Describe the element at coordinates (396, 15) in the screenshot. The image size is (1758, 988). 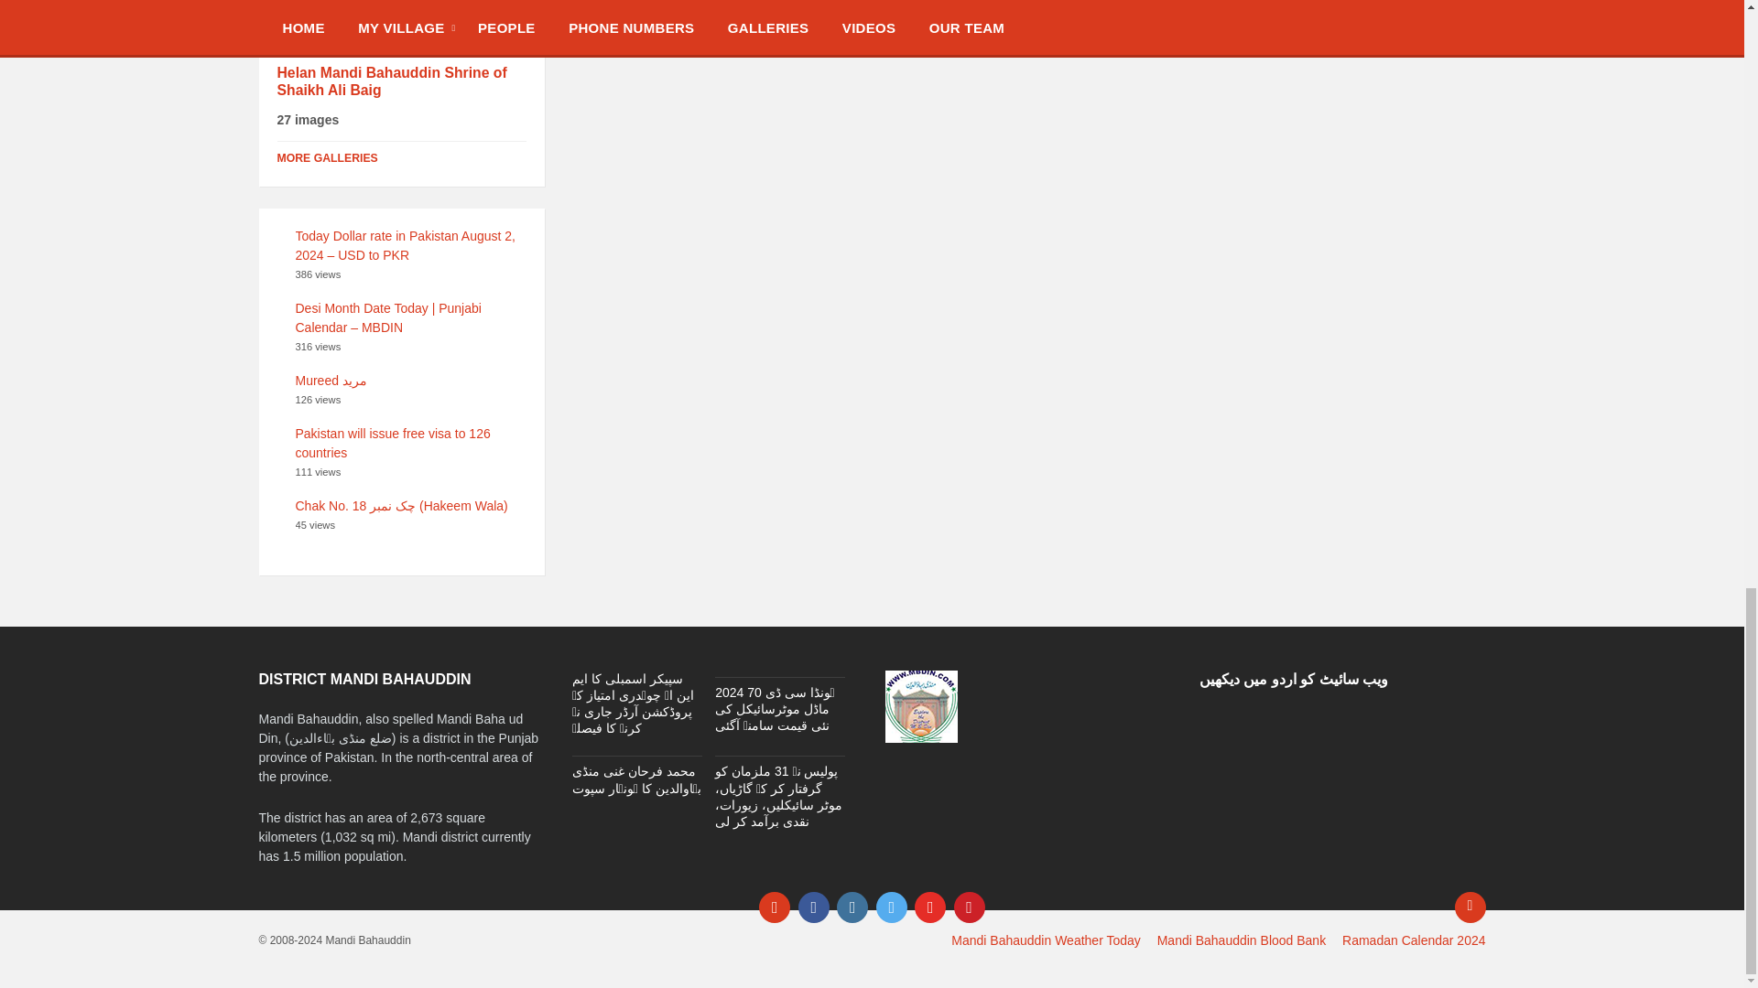
I see `helan maqbra picture` at that location.